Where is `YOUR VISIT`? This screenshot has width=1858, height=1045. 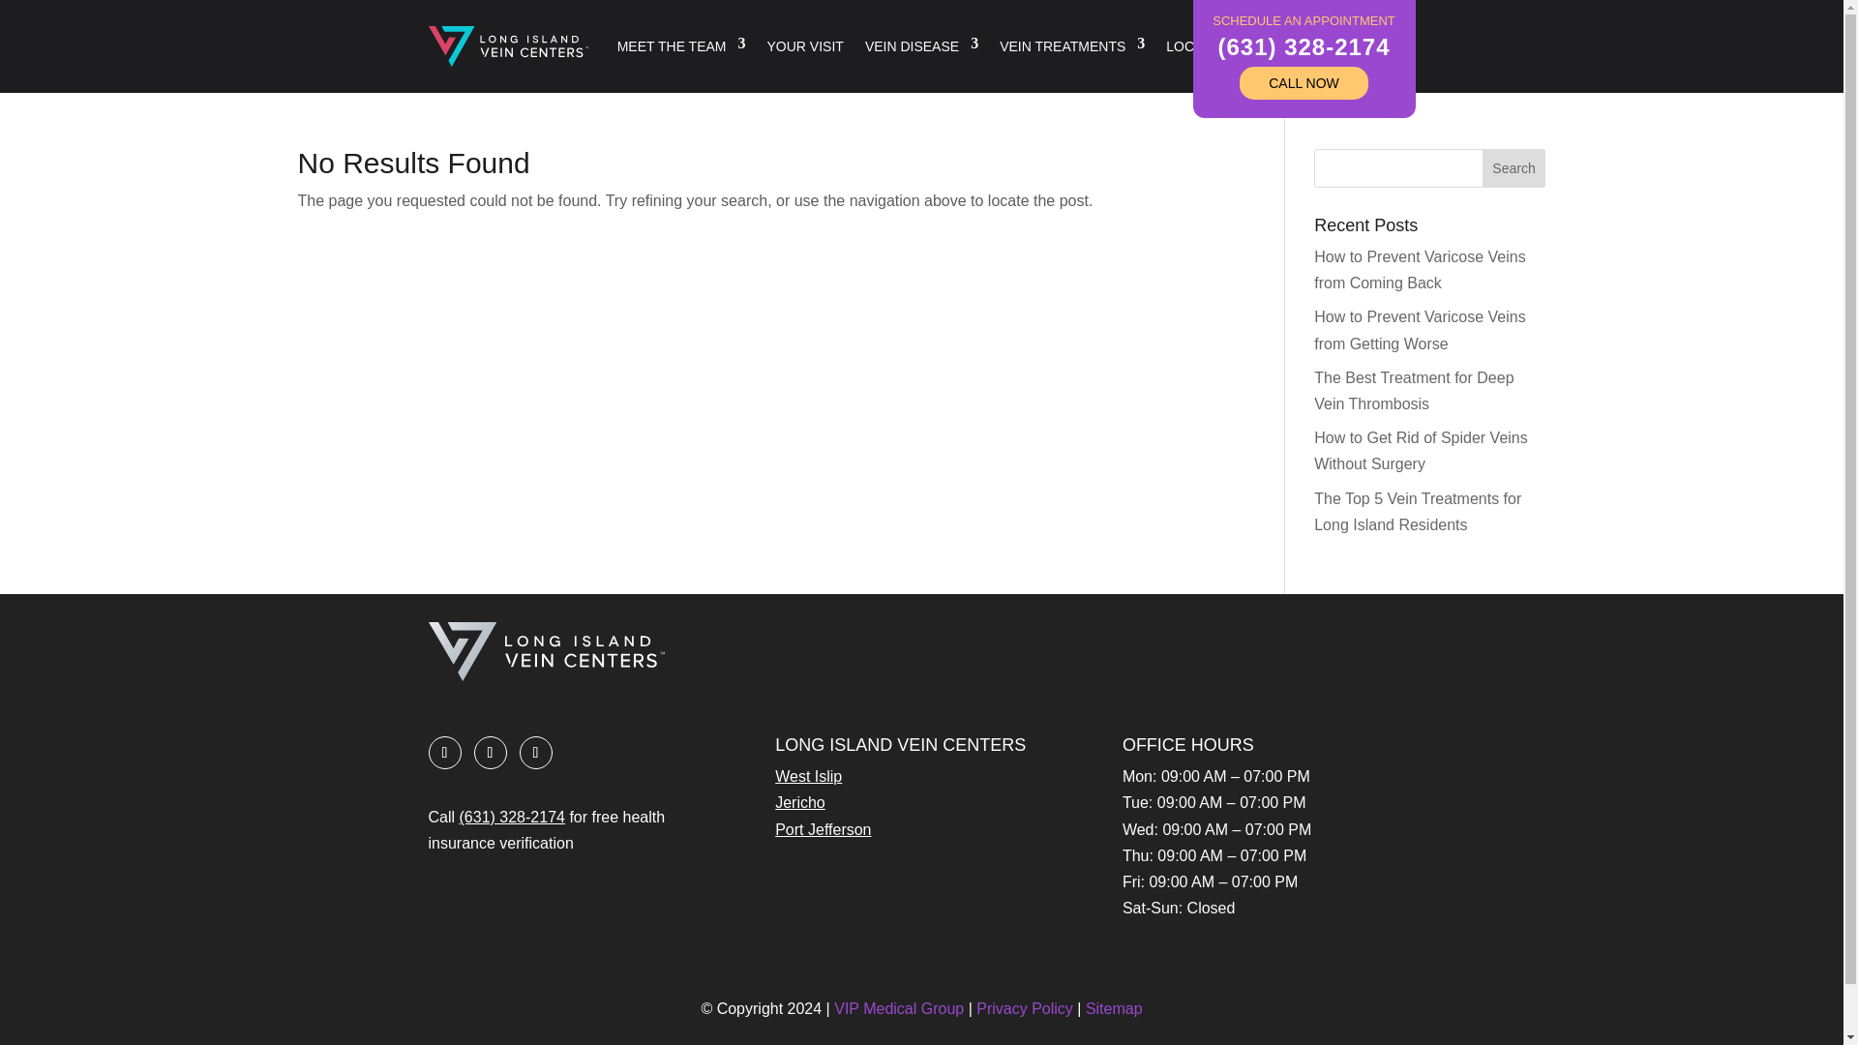 YOUR VISIT is located at coordinates (805, 46).